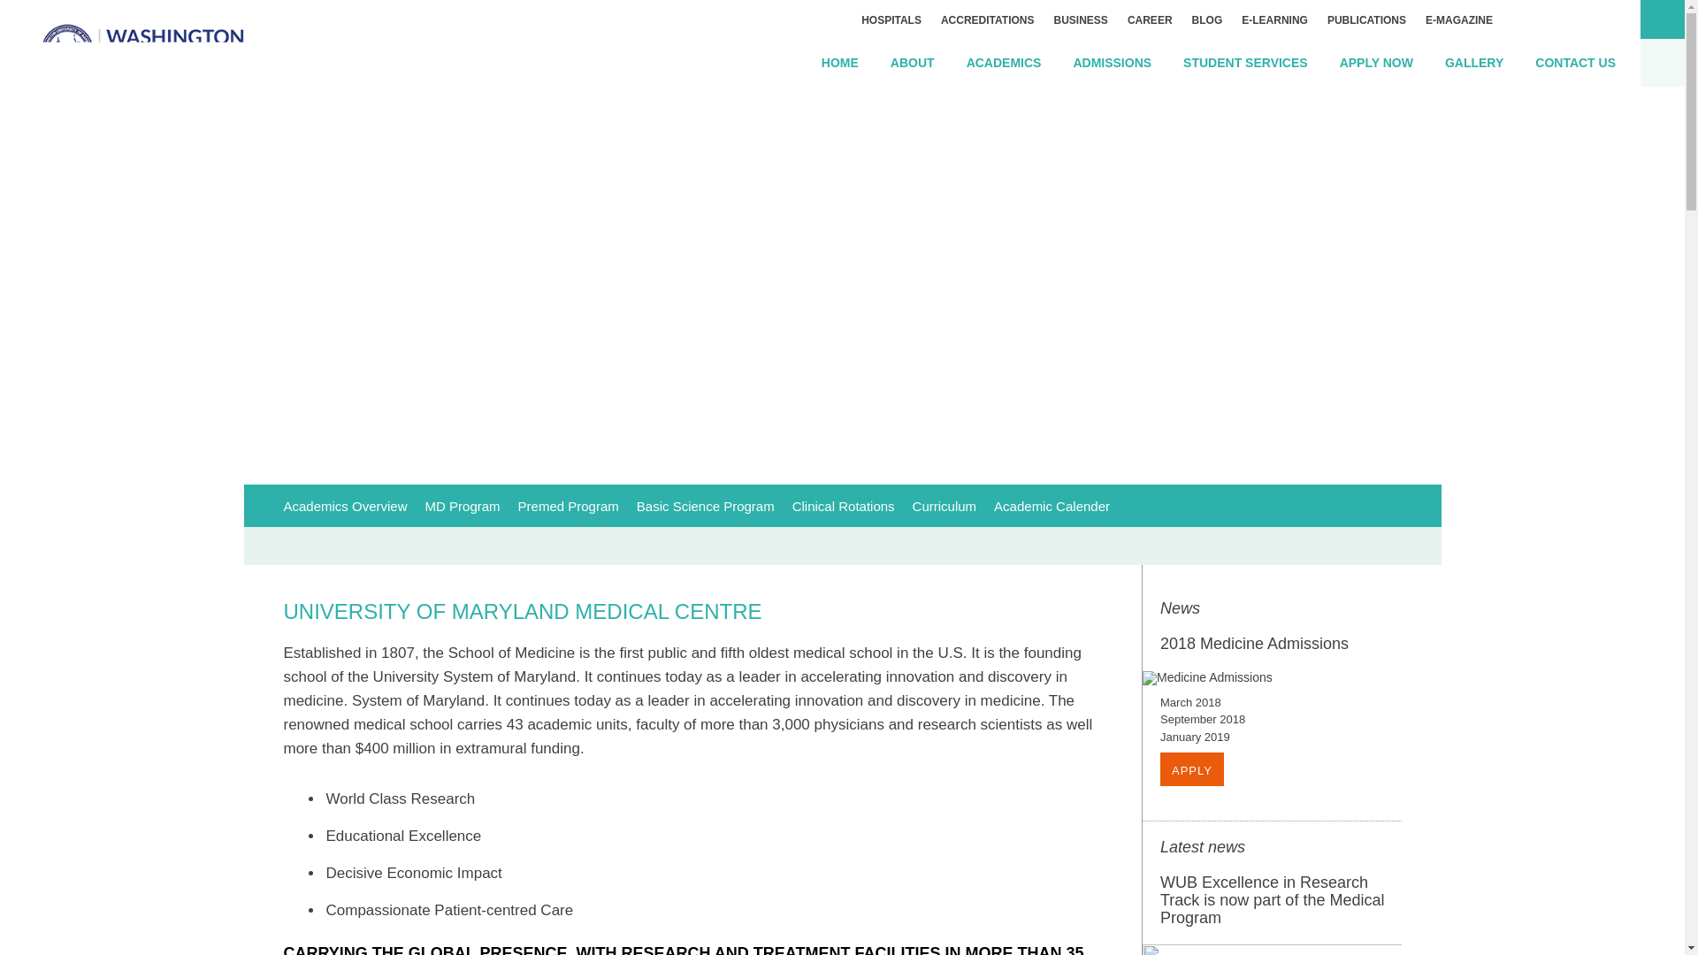  Describe the element at coordinates (1112, 64) in the screenshot. I see `ADMISSIONS` at that location.